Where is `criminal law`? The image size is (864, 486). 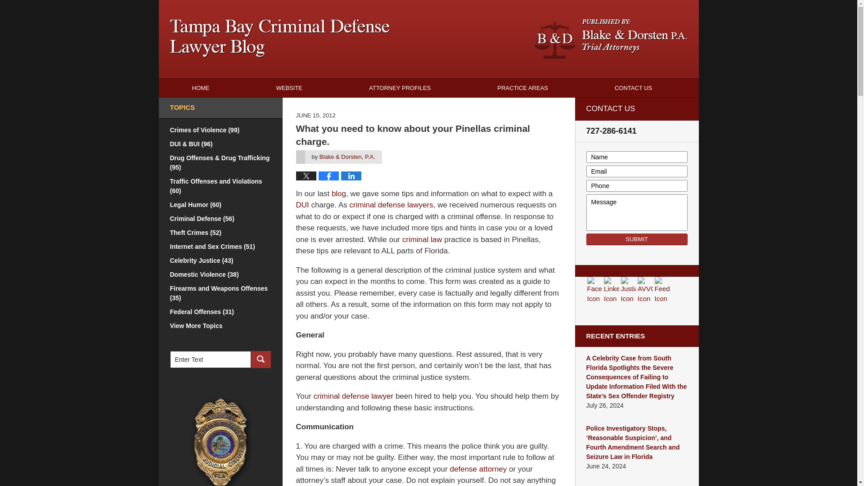 criminal law is located at coordinates (422, 239).